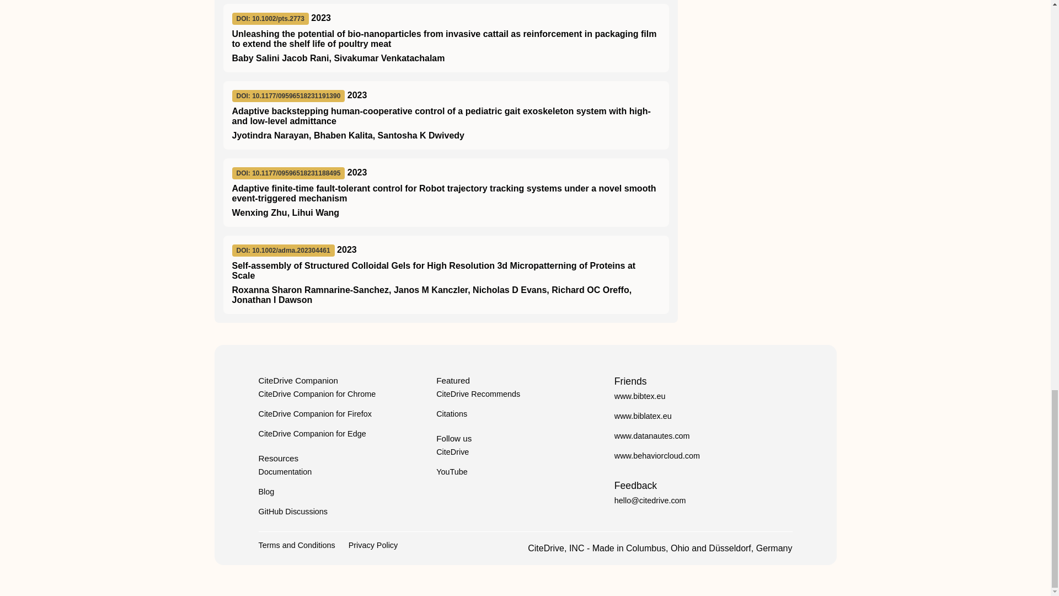 The image size is (1059, 596). I want to click on CiteDrive Recommends, so click(478, 394).